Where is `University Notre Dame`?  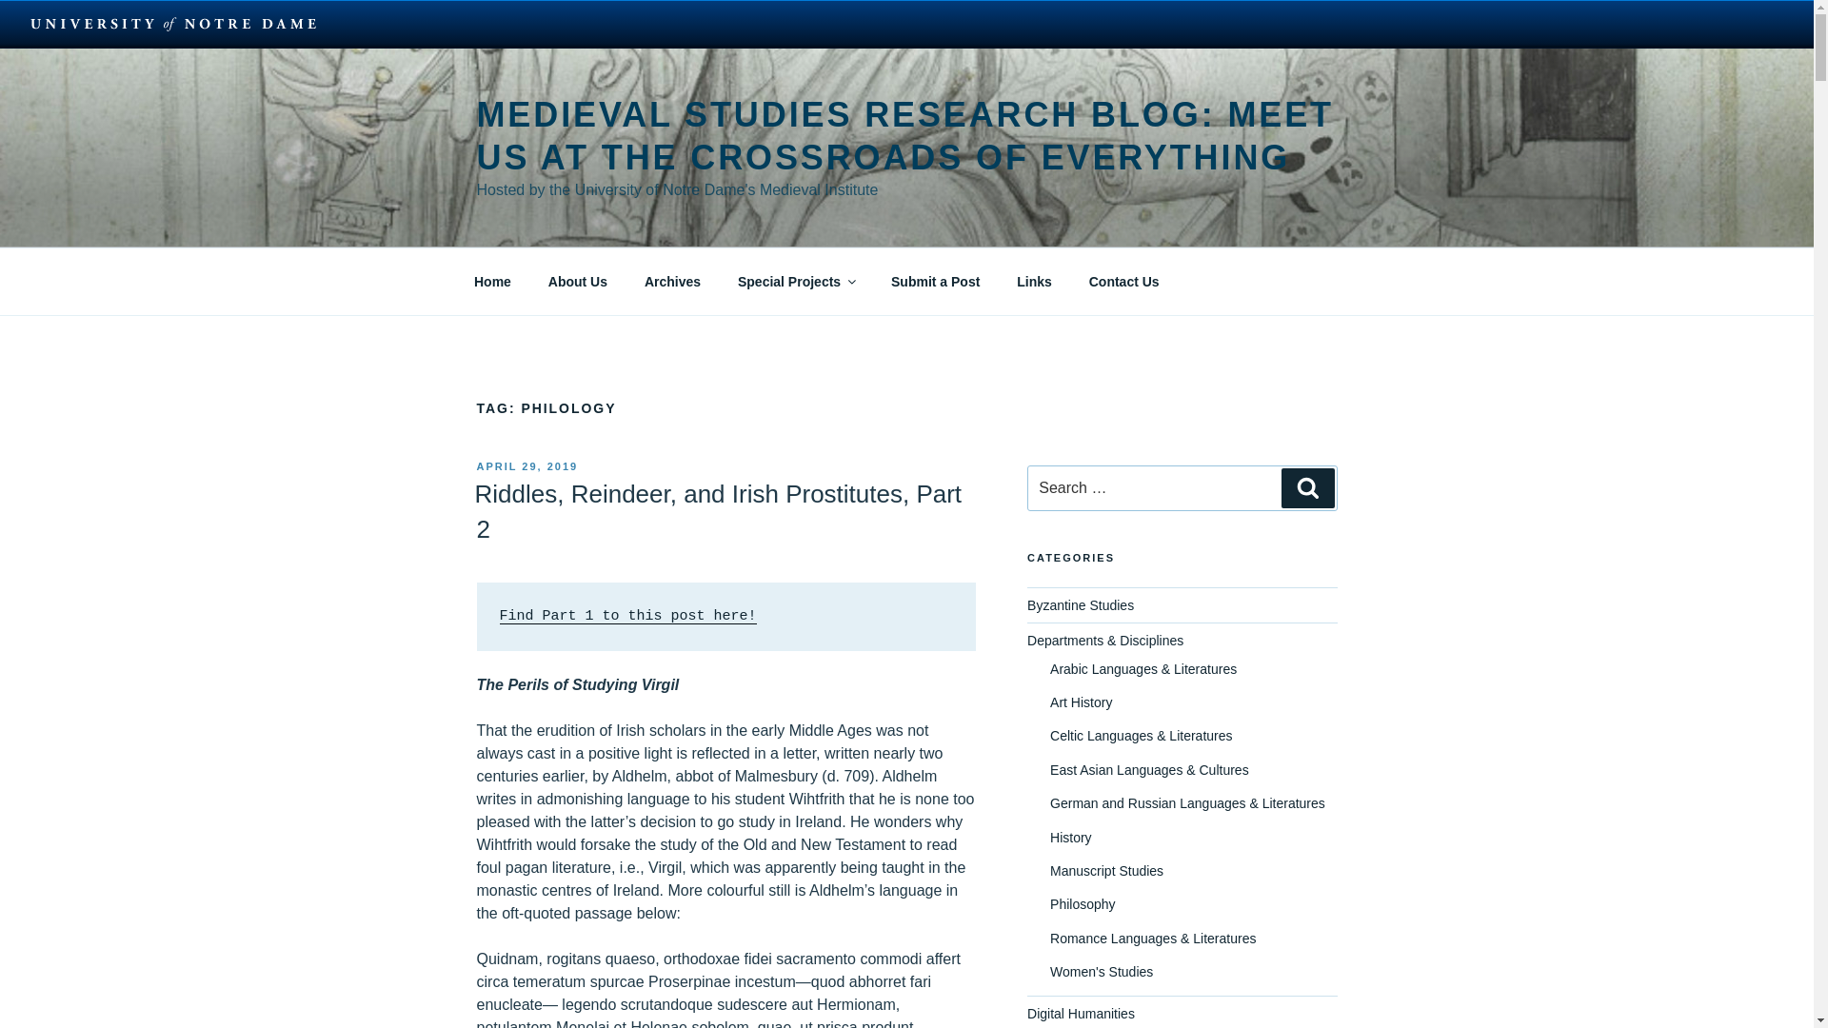
University Notre Dame is located at coordinates (173, 23).